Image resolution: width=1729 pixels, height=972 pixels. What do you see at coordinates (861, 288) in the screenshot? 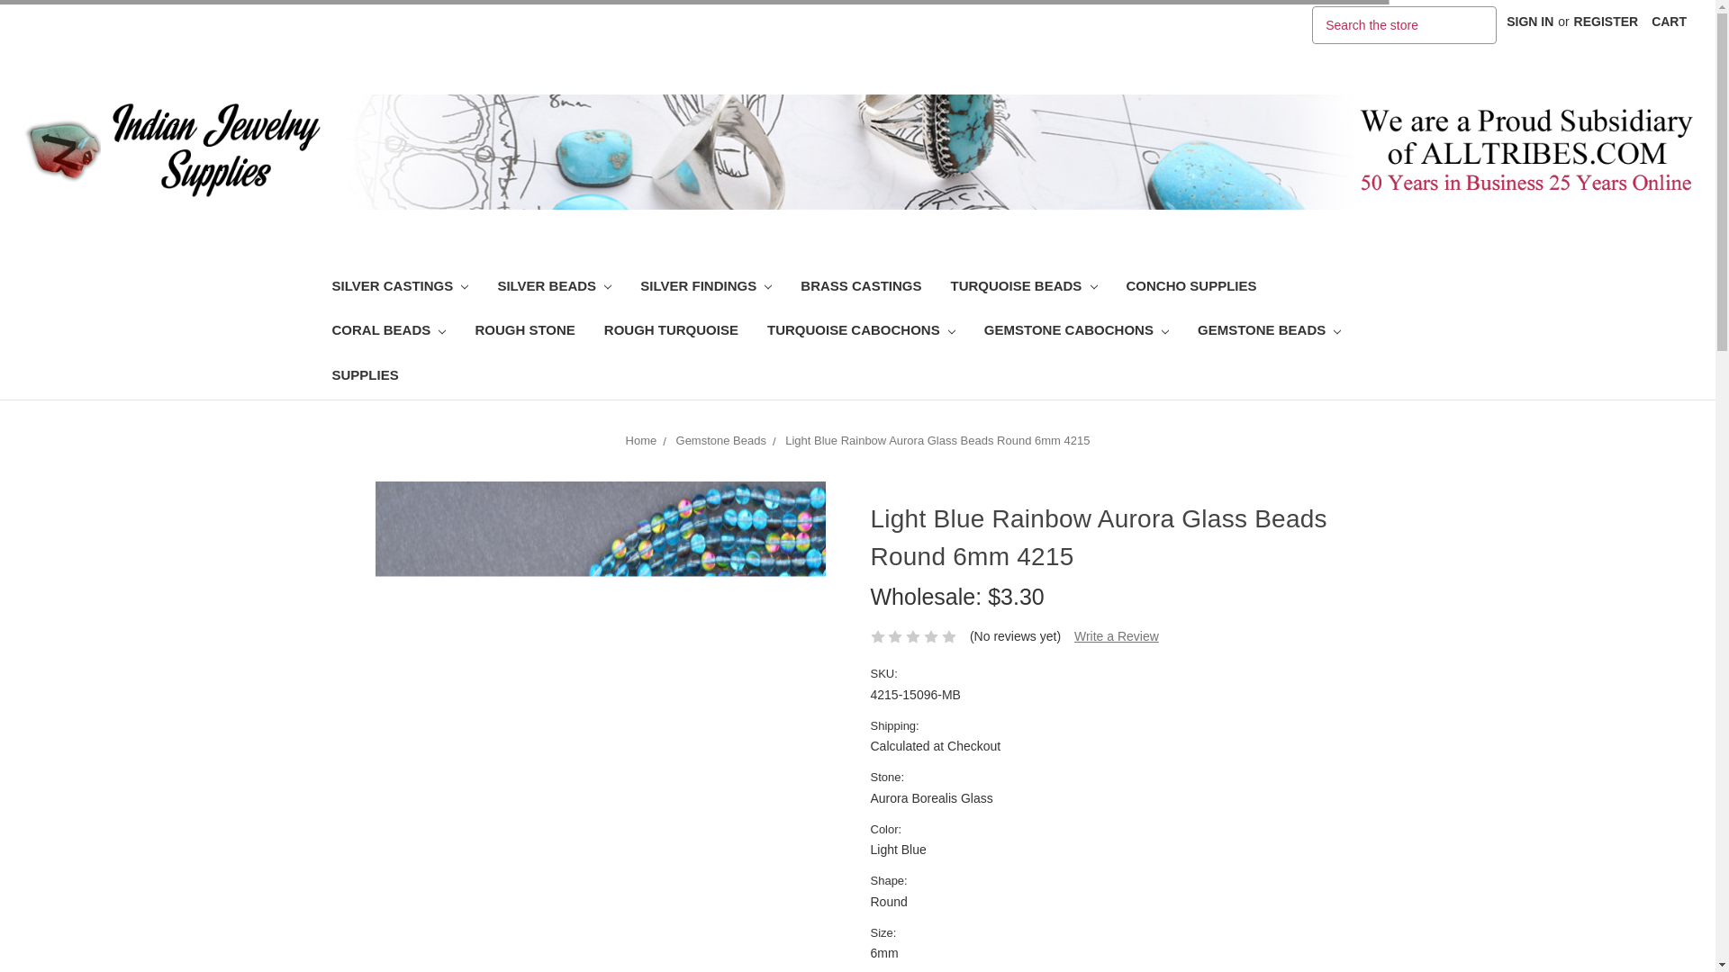
I see `BRASS CASTINGS` at bounding box center [861, 288].